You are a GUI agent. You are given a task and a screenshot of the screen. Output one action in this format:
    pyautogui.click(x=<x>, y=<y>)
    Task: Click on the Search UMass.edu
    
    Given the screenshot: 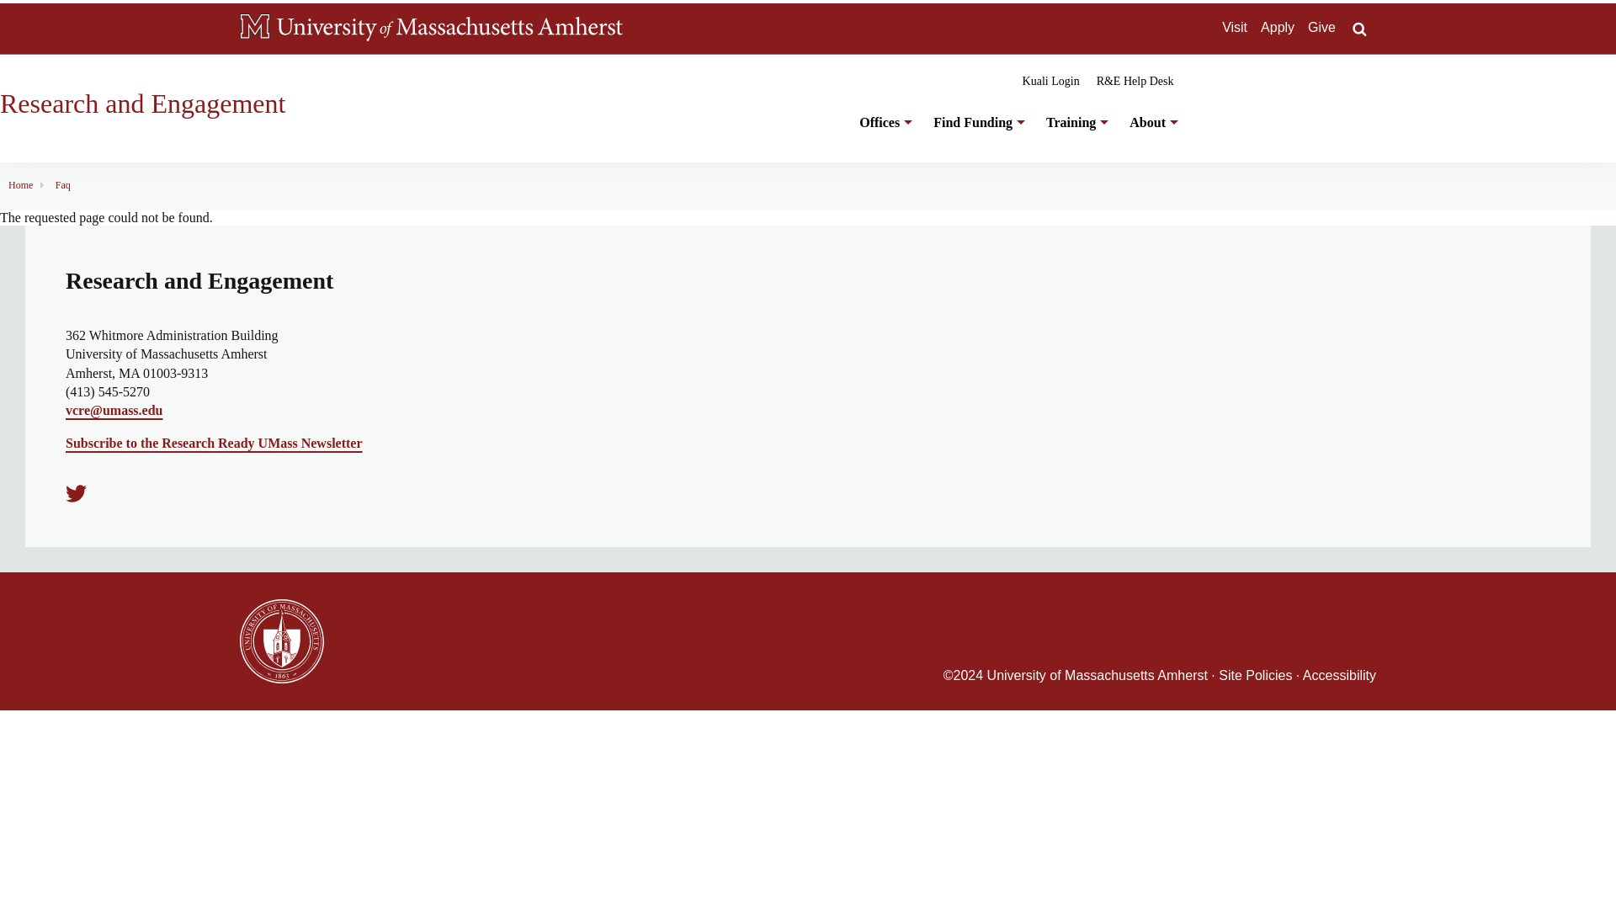 What is the action you would take?
    pyautogui.click(x=1358, y=29)
    